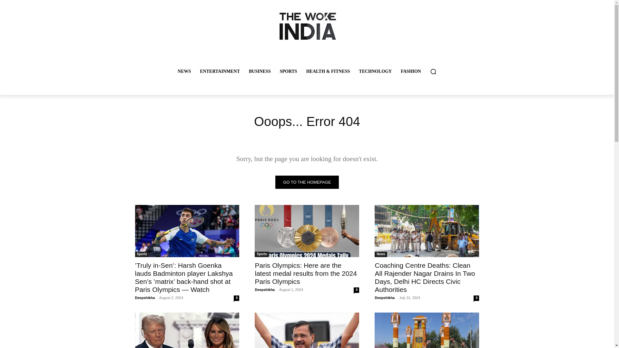 The image size is (619, 348). What do you see at coordinates (375, 72) in the screenshot?
I see `TECHNOLOGY` at bounding box center [375, 72].